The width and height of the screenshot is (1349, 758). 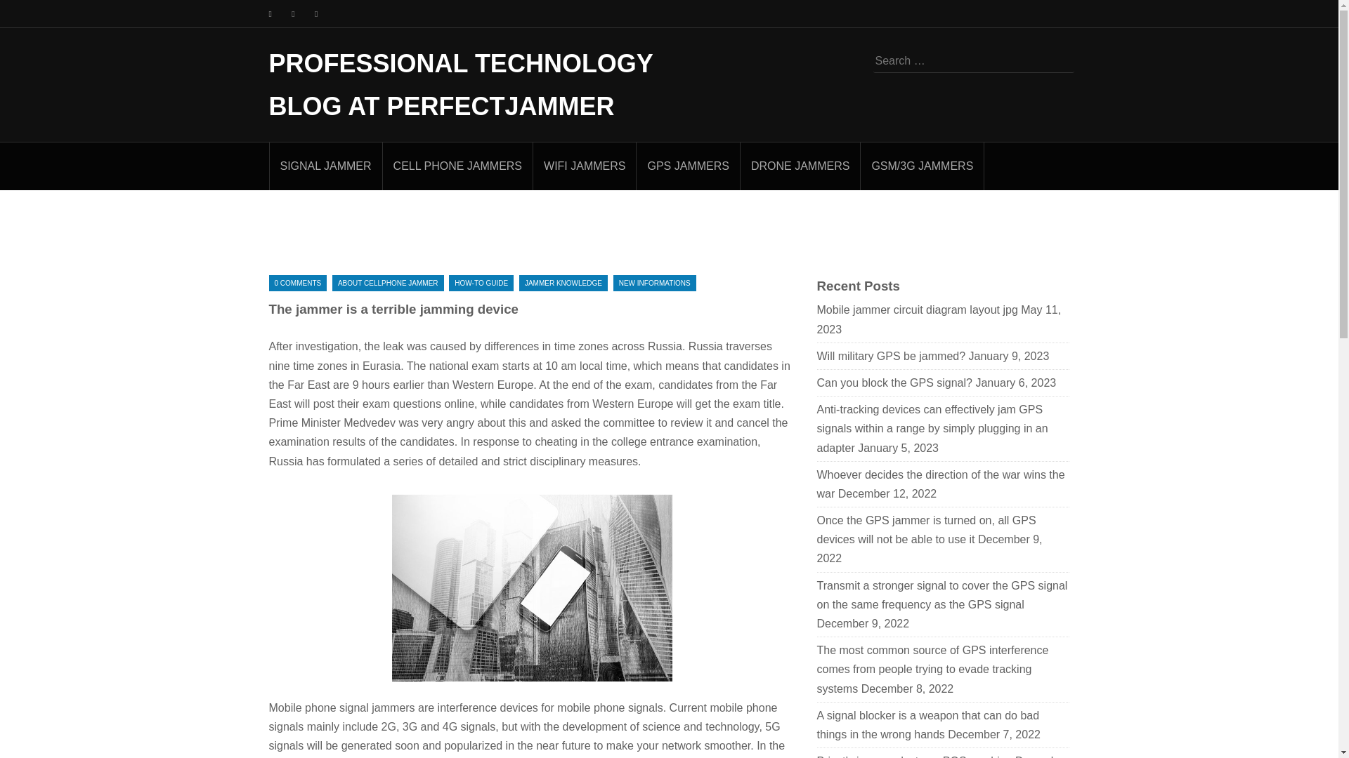 What do you see at coordinates (481, 283) in the screenshot?
I see `HOW-TO GUIDE` at bounding box center [481, 283].